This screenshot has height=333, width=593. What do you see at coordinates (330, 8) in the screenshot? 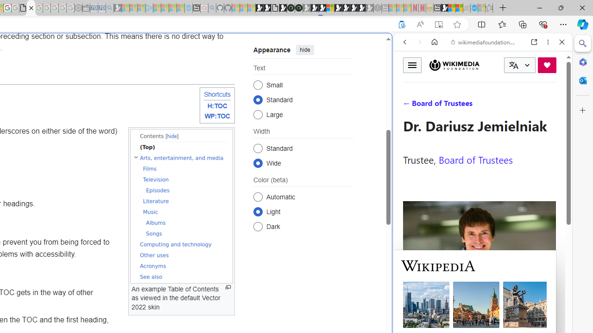
I see `Sign in to your account` at bounding box center [330, 8].